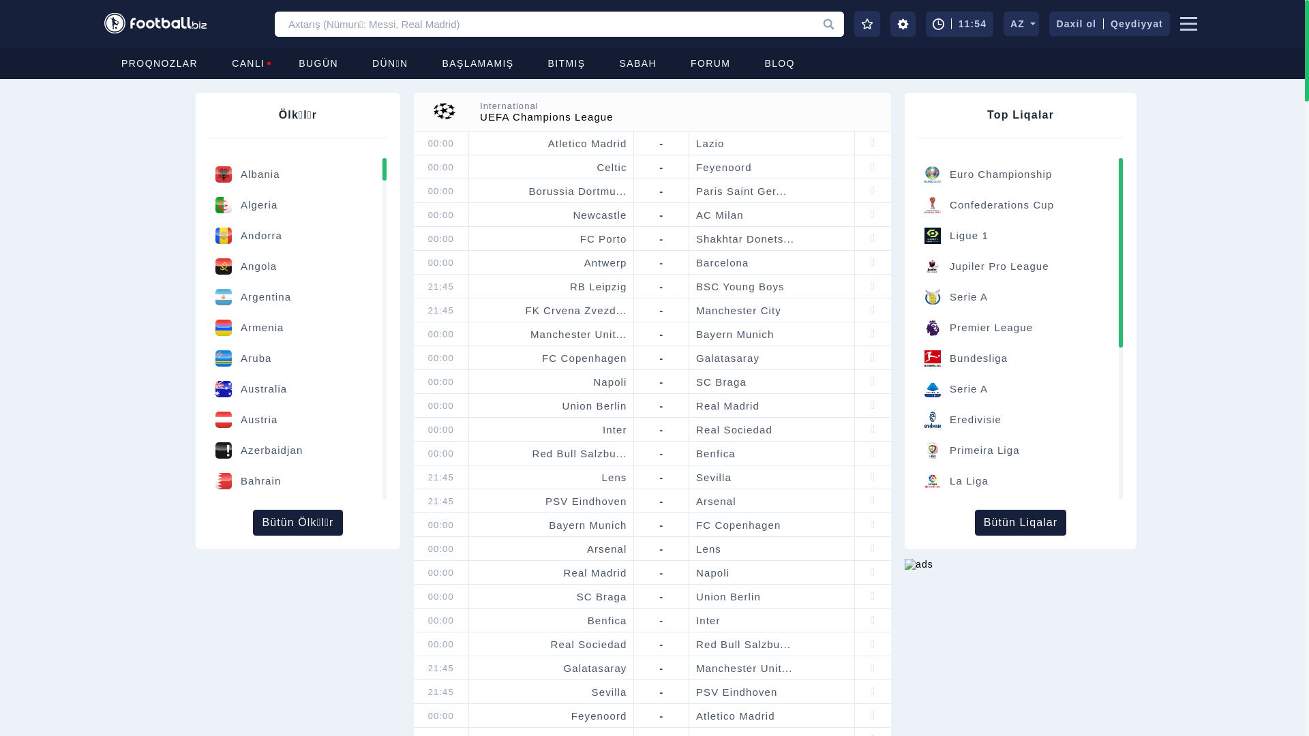  What do you see at coordinates (987, 542) in the screenshot?
I see `Championship` at bounding box center [987, 542].